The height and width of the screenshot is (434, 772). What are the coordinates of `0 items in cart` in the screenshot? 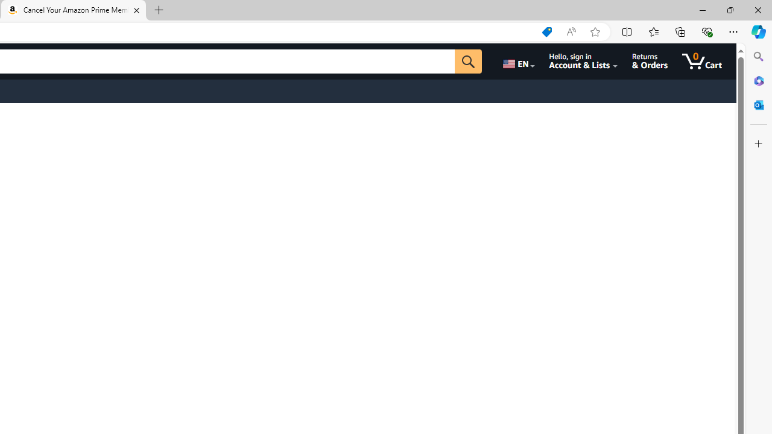 It's located at (702, 61).